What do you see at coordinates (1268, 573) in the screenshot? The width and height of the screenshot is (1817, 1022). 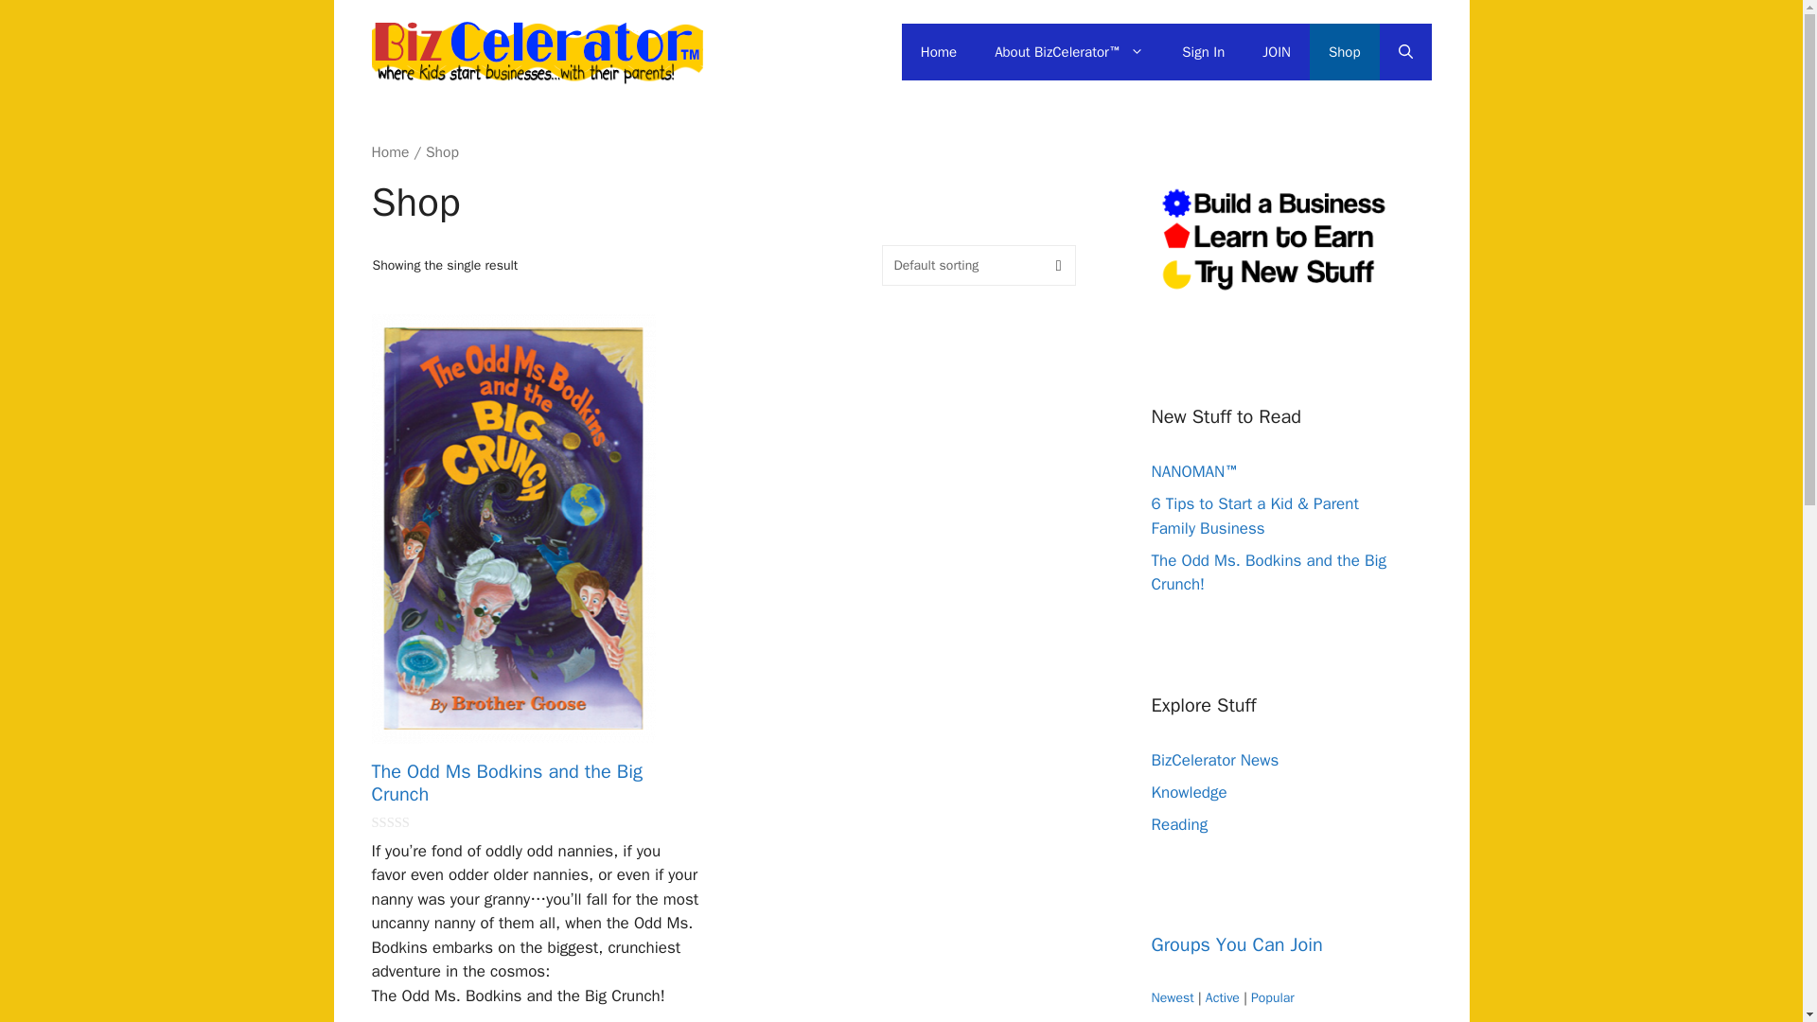 I see `The Odd Ms. Bodkins and the Big Crunch!` at bounding box center [1268, 573].